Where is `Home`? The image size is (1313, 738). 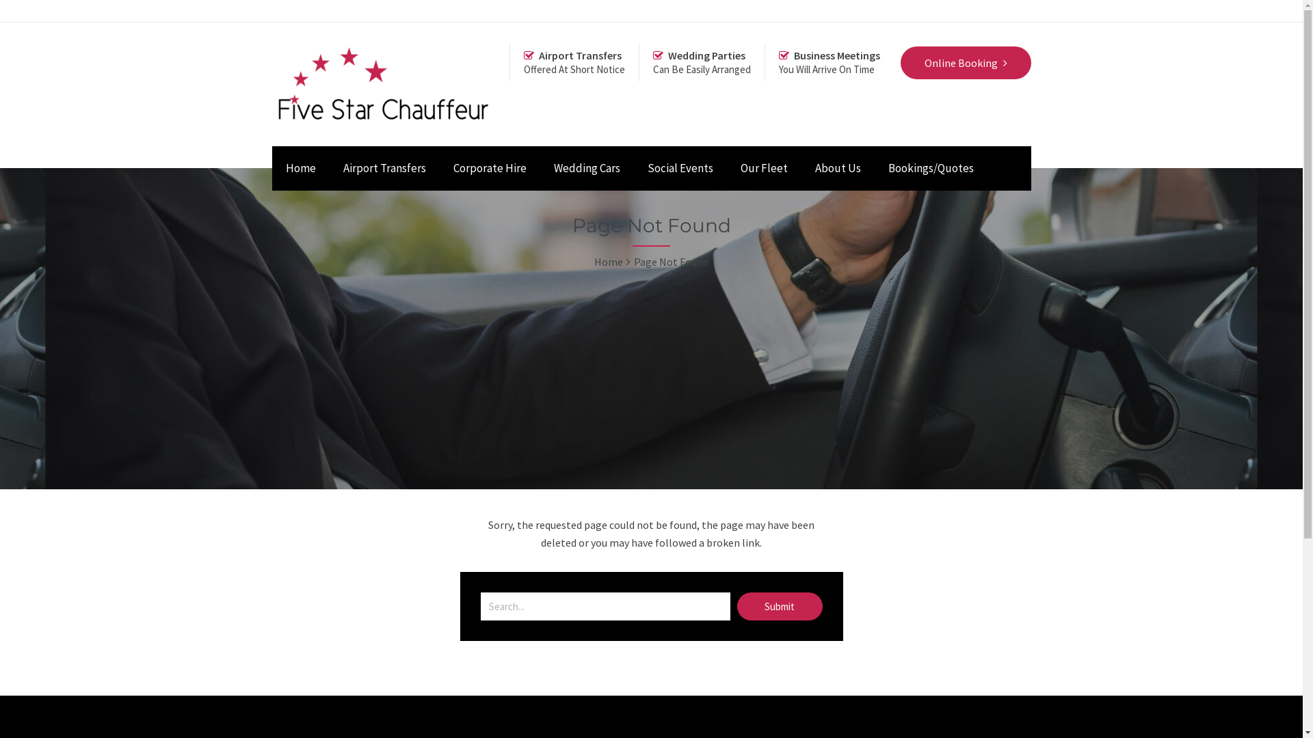
Home is located at coordinates (609, 262).